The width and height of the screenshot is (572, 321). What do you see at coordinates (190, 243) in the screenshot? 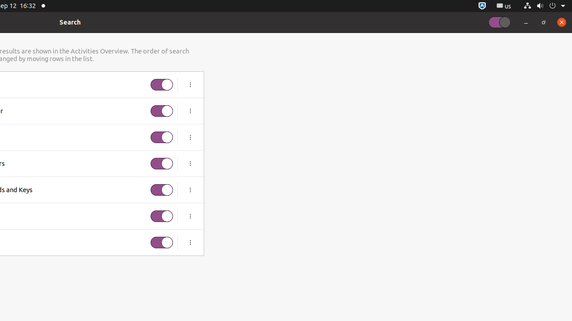
I see `Menu` at bounding box center [190, 243].